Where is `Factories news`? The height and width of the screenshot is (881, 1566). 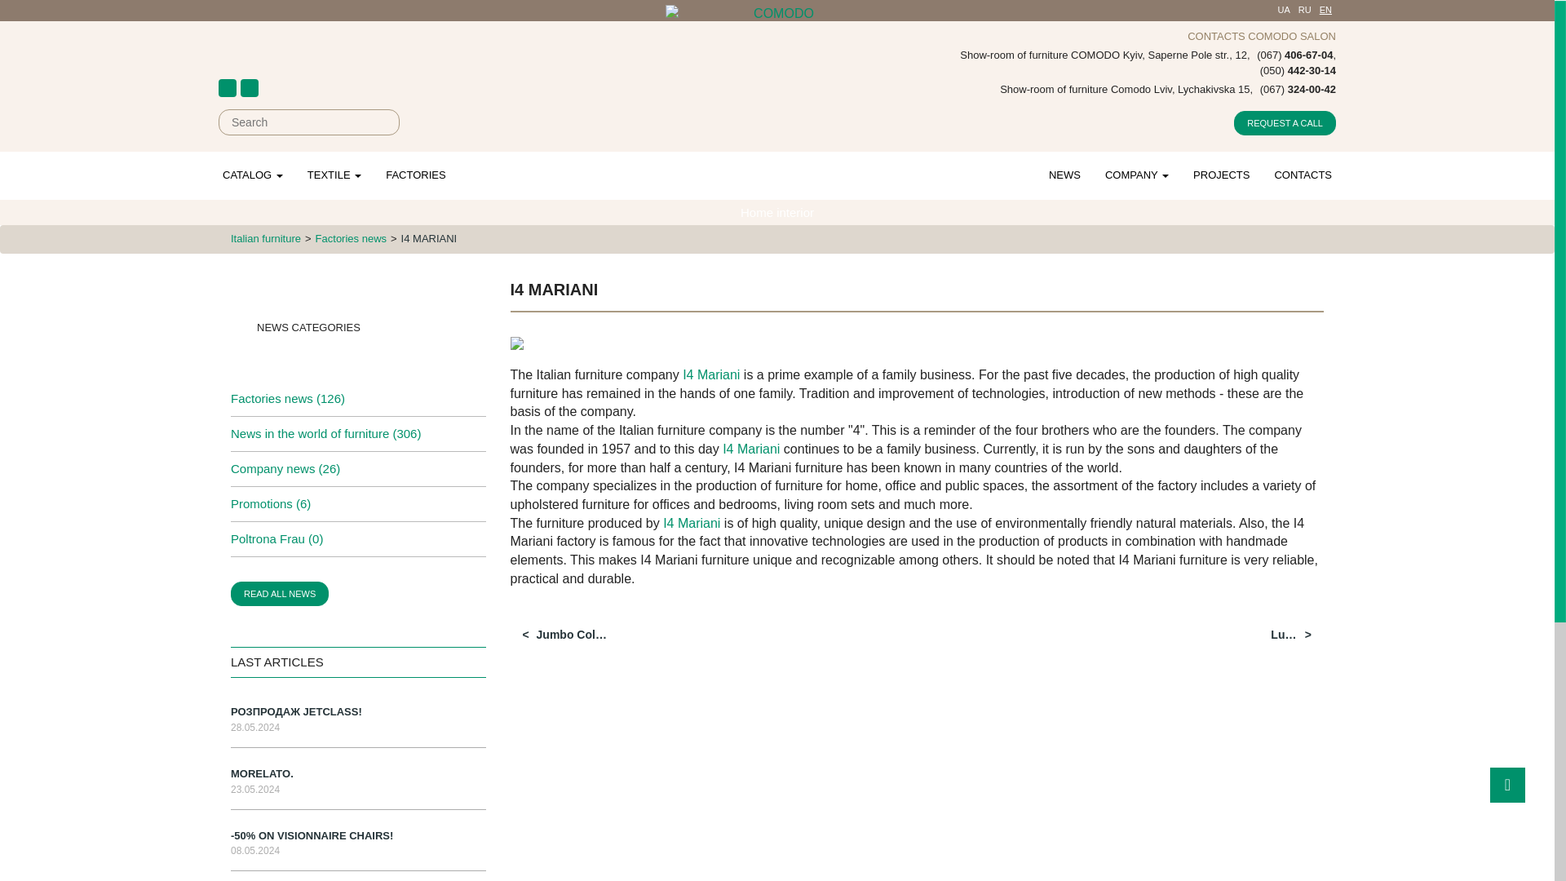 Factories news is located at coordinates (351, 238).